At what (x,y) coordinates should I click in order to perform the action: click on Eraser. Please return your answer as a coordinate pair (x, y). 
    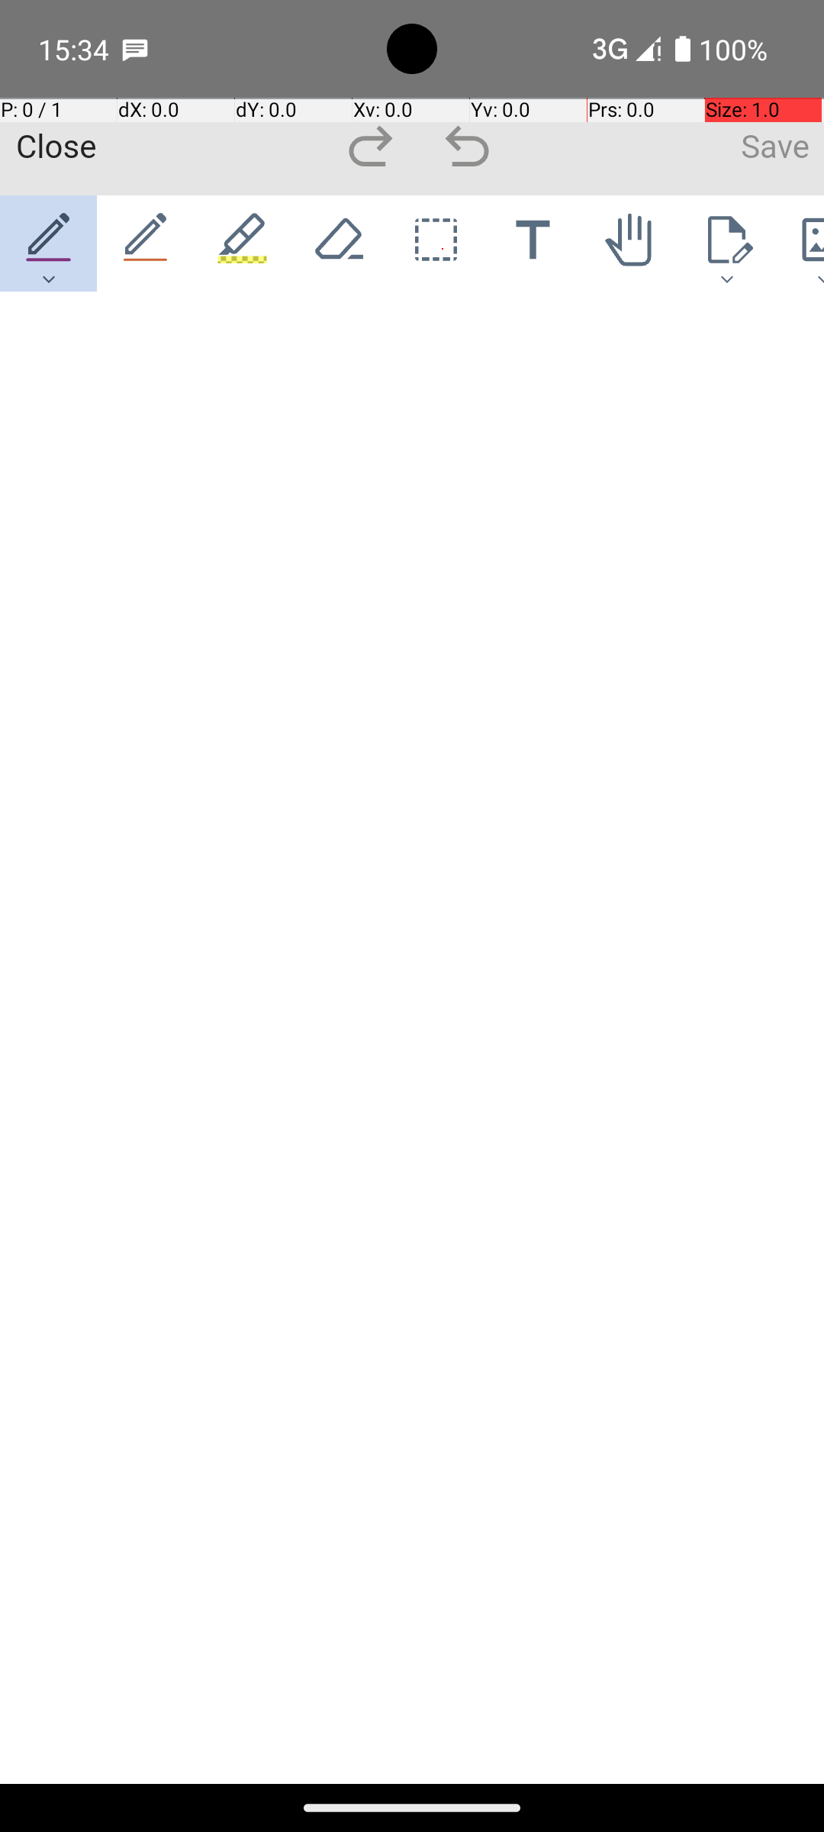
    Looking at the image, I should click on (339, 244).